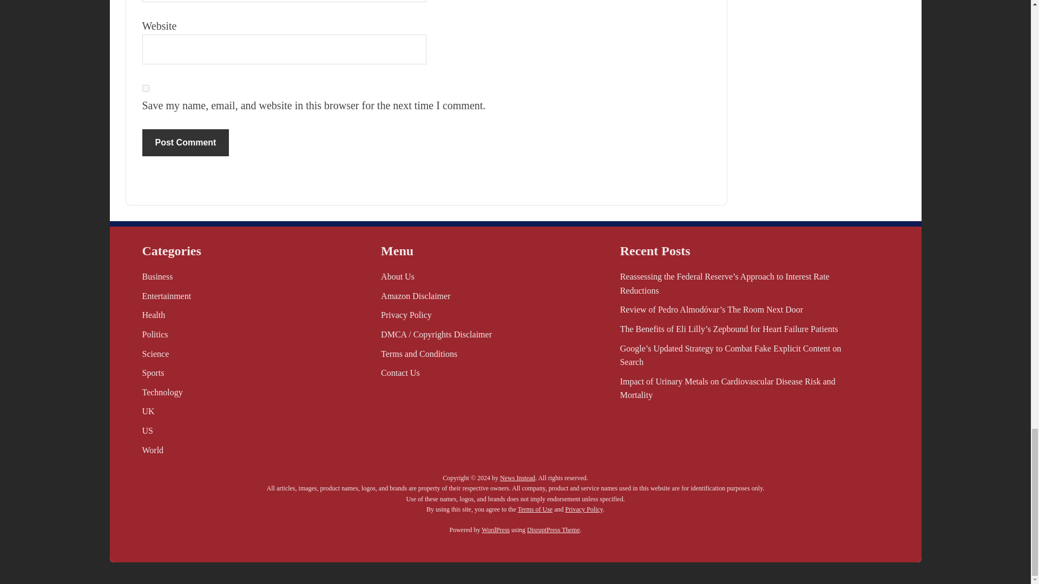 The height and width of the screenshot is (584, 1039). Describe the element at coordinates (145, 88) in the screenshot. I see `yes` at that location.